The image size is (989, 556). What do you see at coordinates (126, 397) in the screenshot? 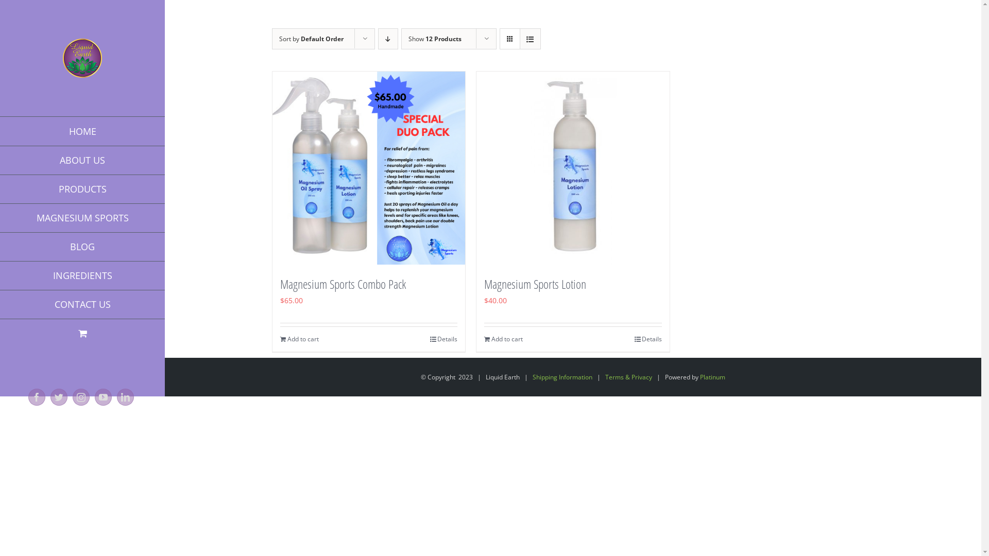
I see `LinkedIn` at bounding box center [126, 397].